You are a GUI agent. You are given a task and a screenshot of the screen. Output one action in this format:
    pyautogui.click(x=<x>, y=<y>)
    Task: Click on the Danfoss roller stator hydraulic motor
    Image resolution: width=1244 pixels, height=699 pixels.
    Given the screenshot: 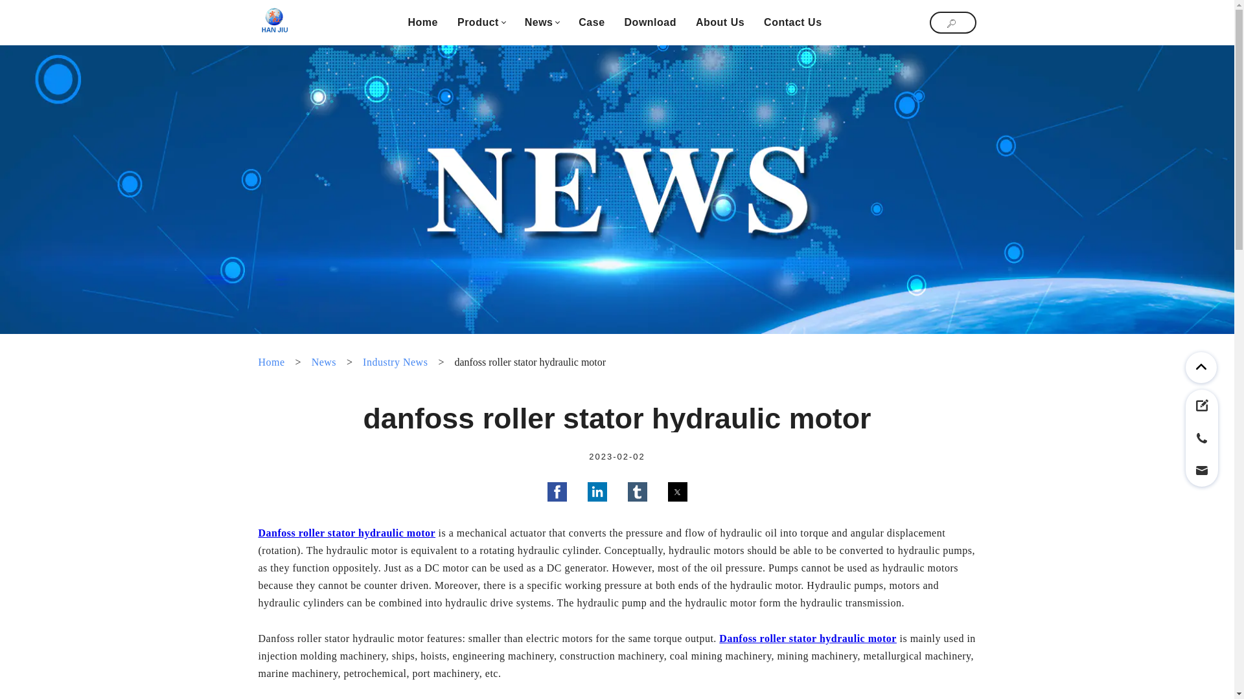 What is the action you would take?
    pyautogui.click(x=807, y=638)
    